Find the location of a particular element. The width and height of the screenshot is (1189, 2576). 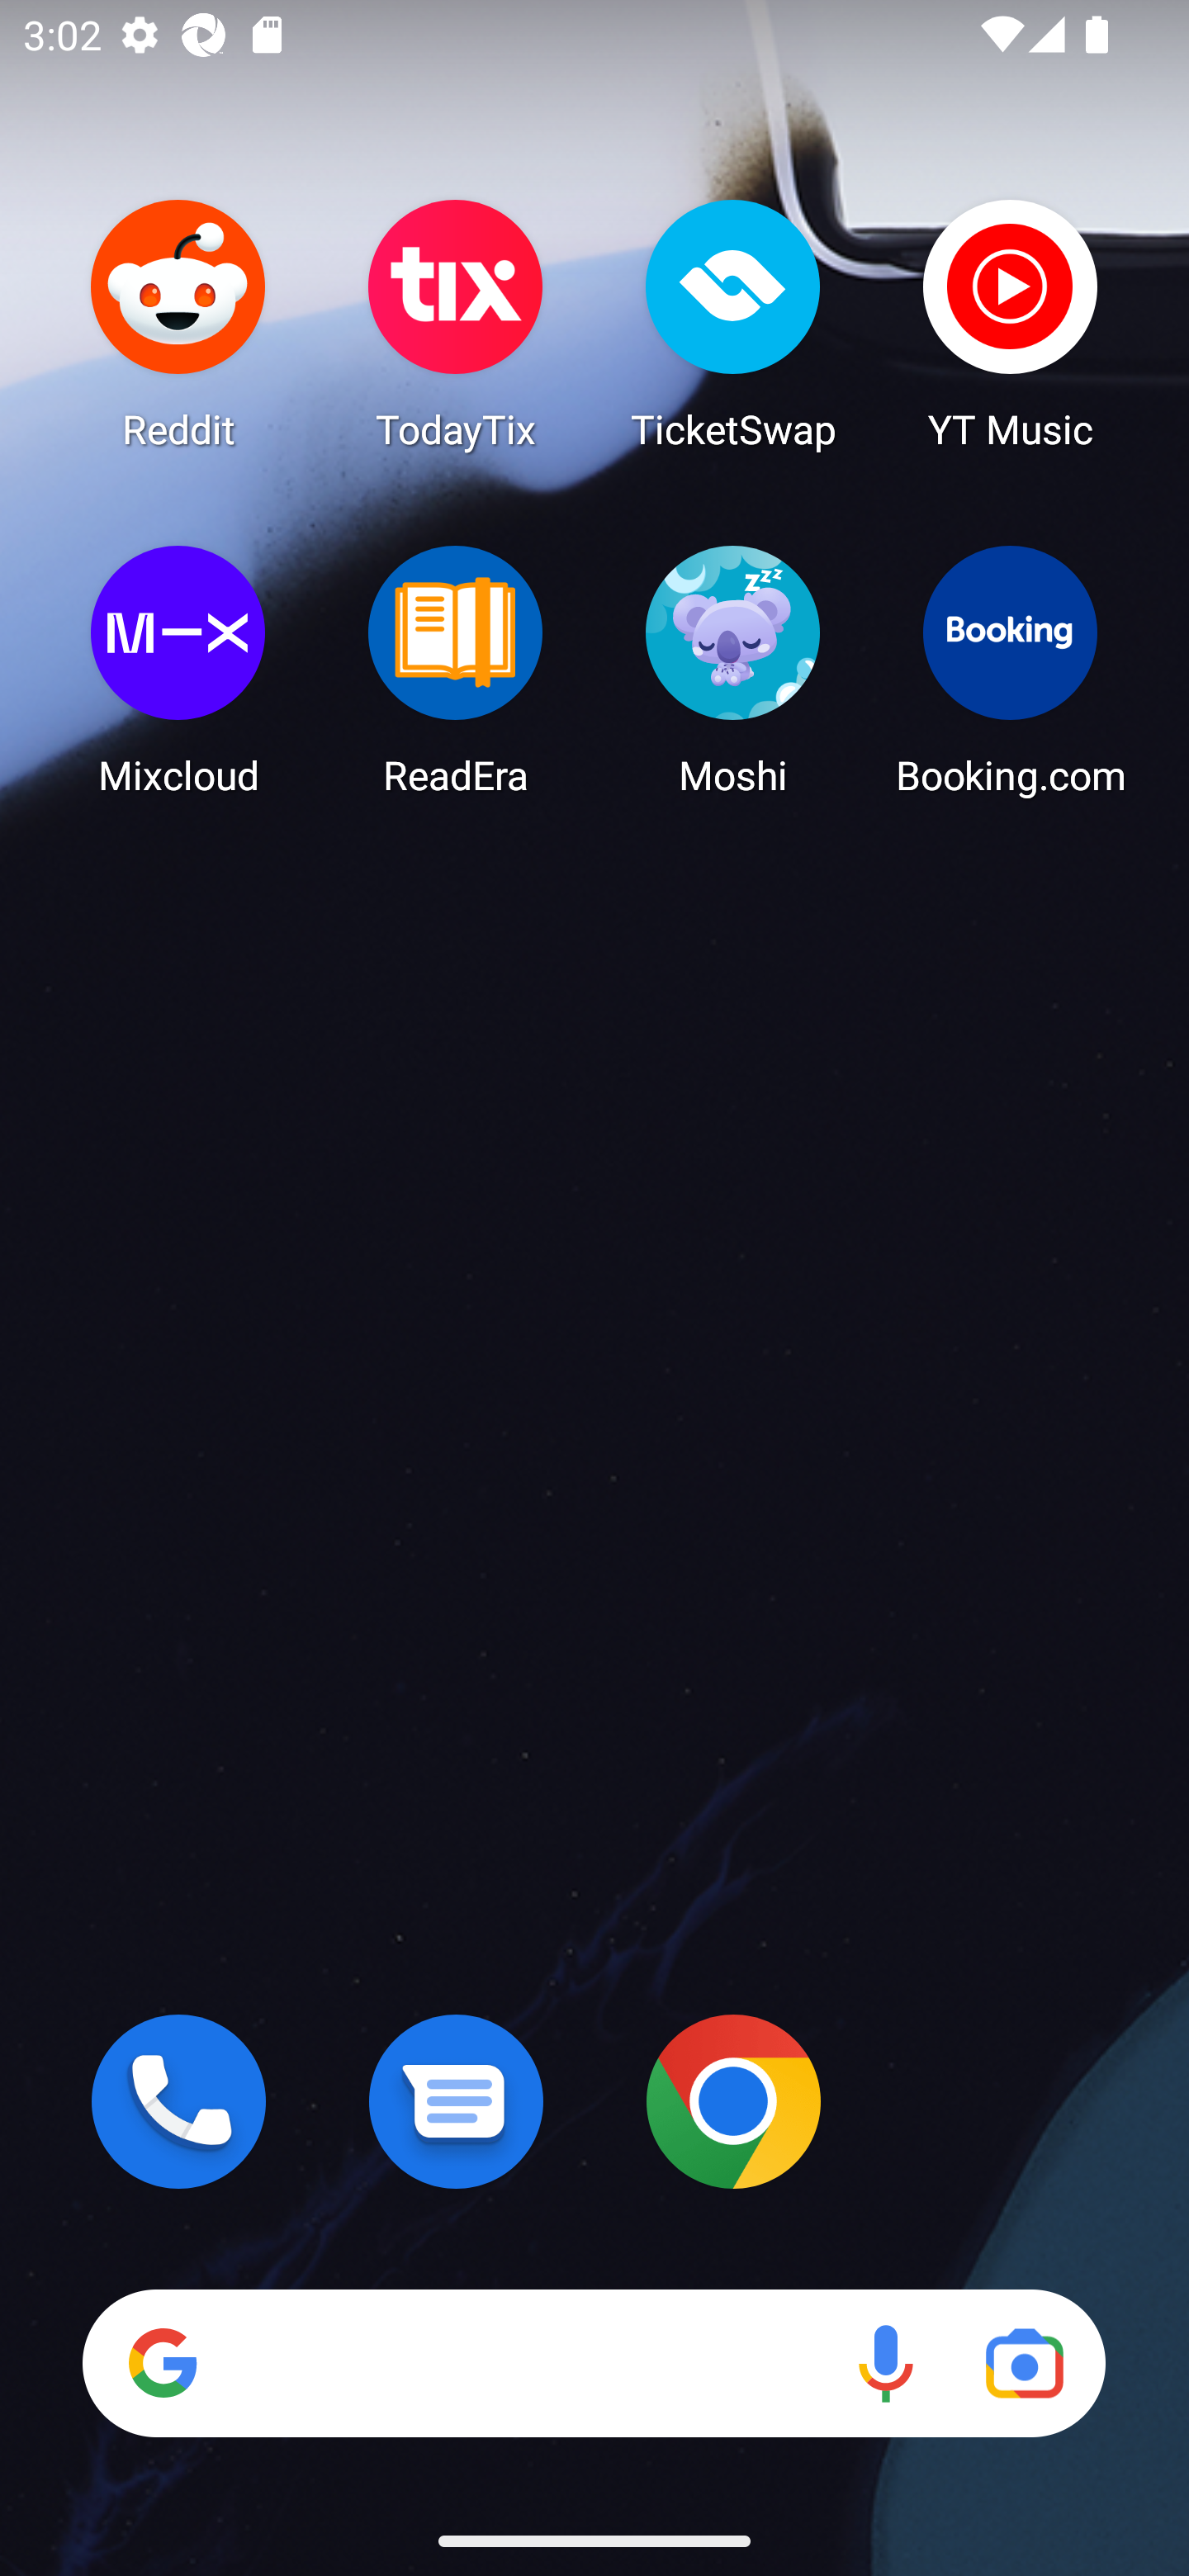

Reddit is located at coordinates (178, 324).